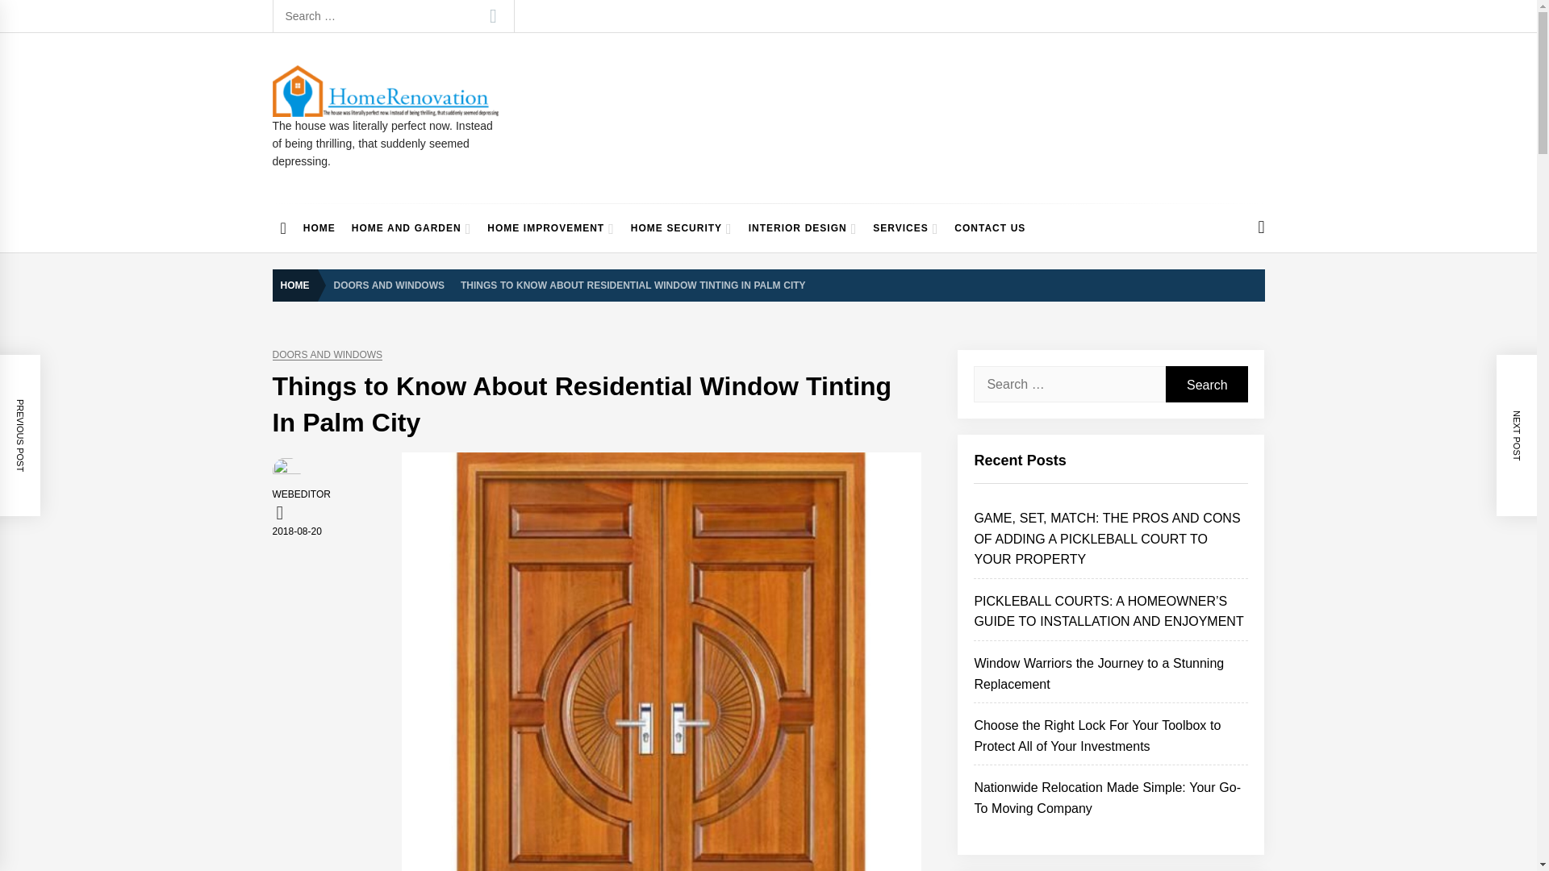 This screenshot has width=1549, height=871. What do you see at coordinates (1207, 384) in the screenshot?
I see `Search` at bounding box center [1207, 384].